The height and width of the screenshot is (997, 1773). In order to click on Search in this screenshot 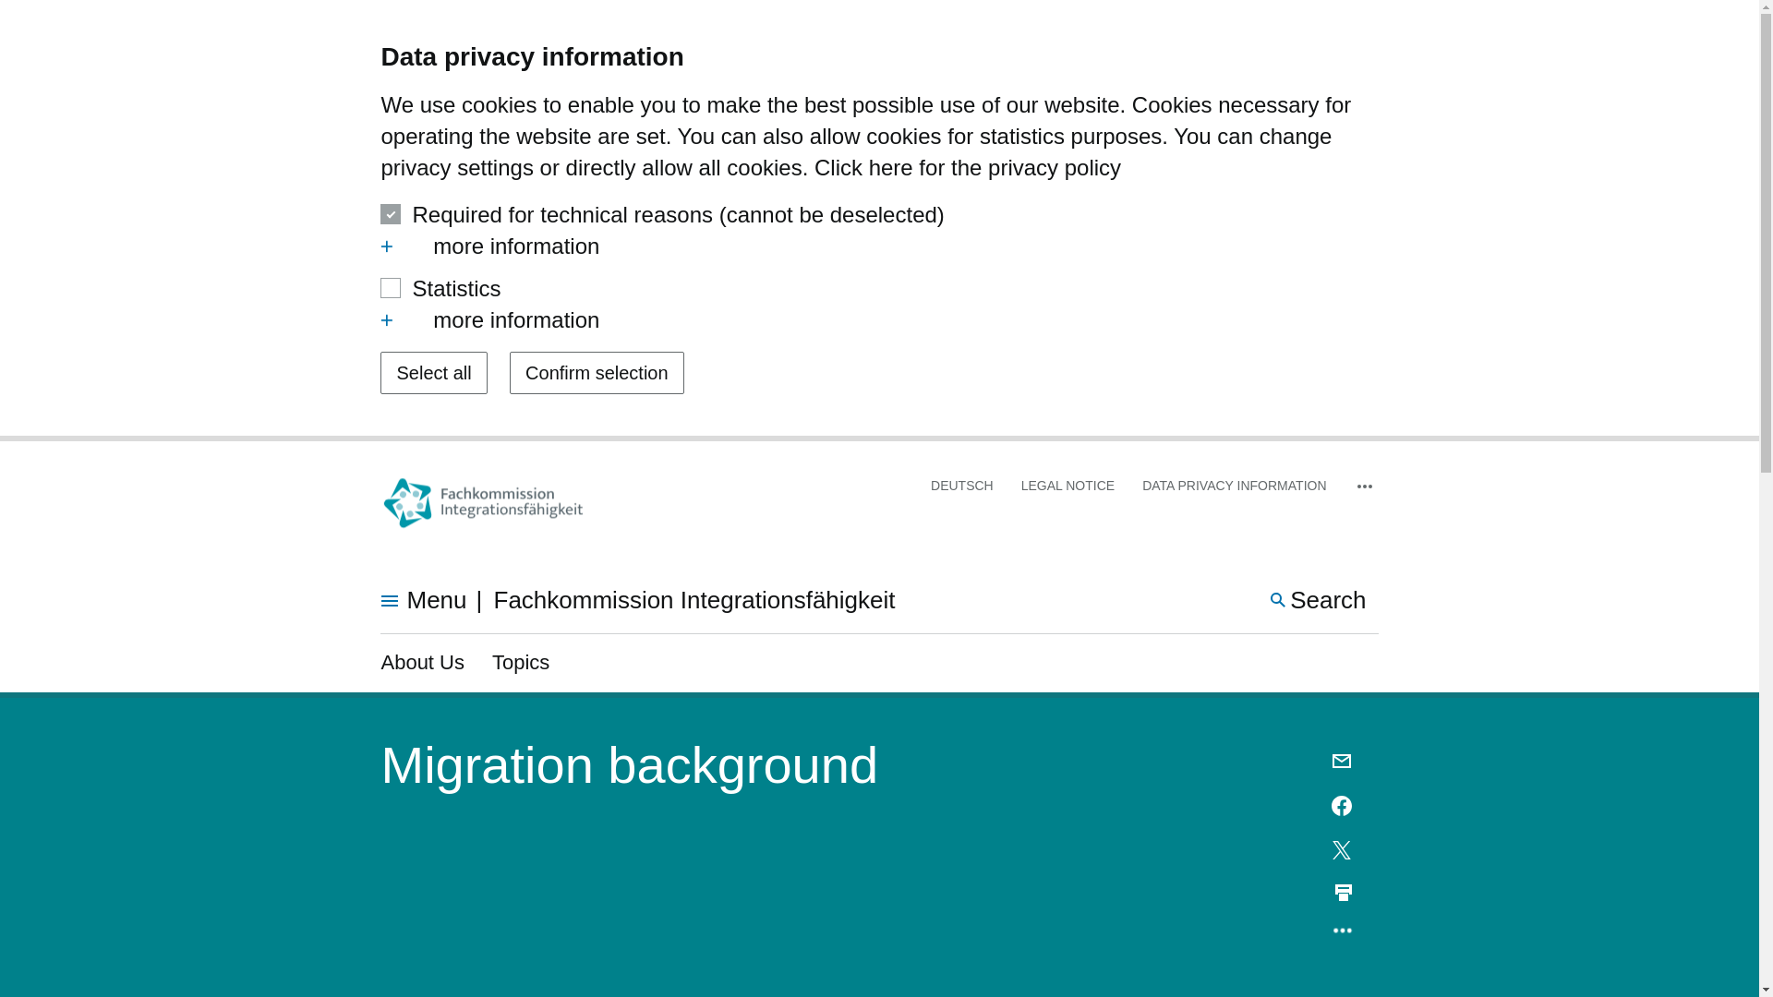, I will do `click(1343, 850)`.